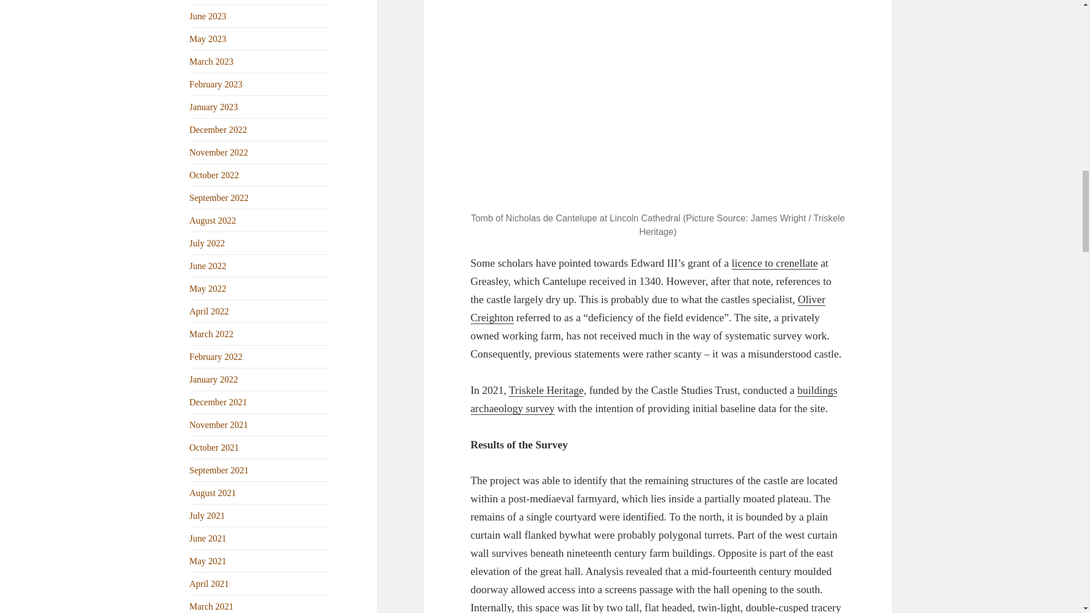 This screenshot has height=613, width=1090. What do you see at coordinates (208, 16) in the screenshot?
I see `June 2023` at bounding box center [208, 16].